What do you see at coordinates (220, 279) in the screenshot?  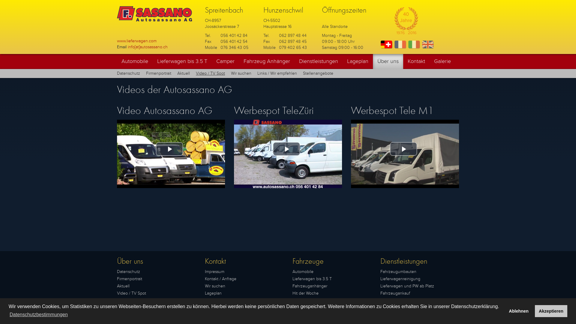 I see `Kontakt / Anfrage` at bounding box center [220, 279].